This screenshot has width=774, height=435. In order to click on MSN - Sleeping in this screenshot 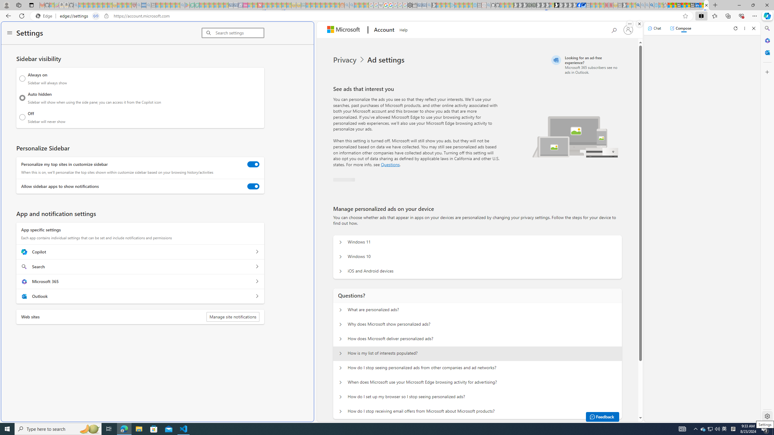, I will do `click(625, 5)`.